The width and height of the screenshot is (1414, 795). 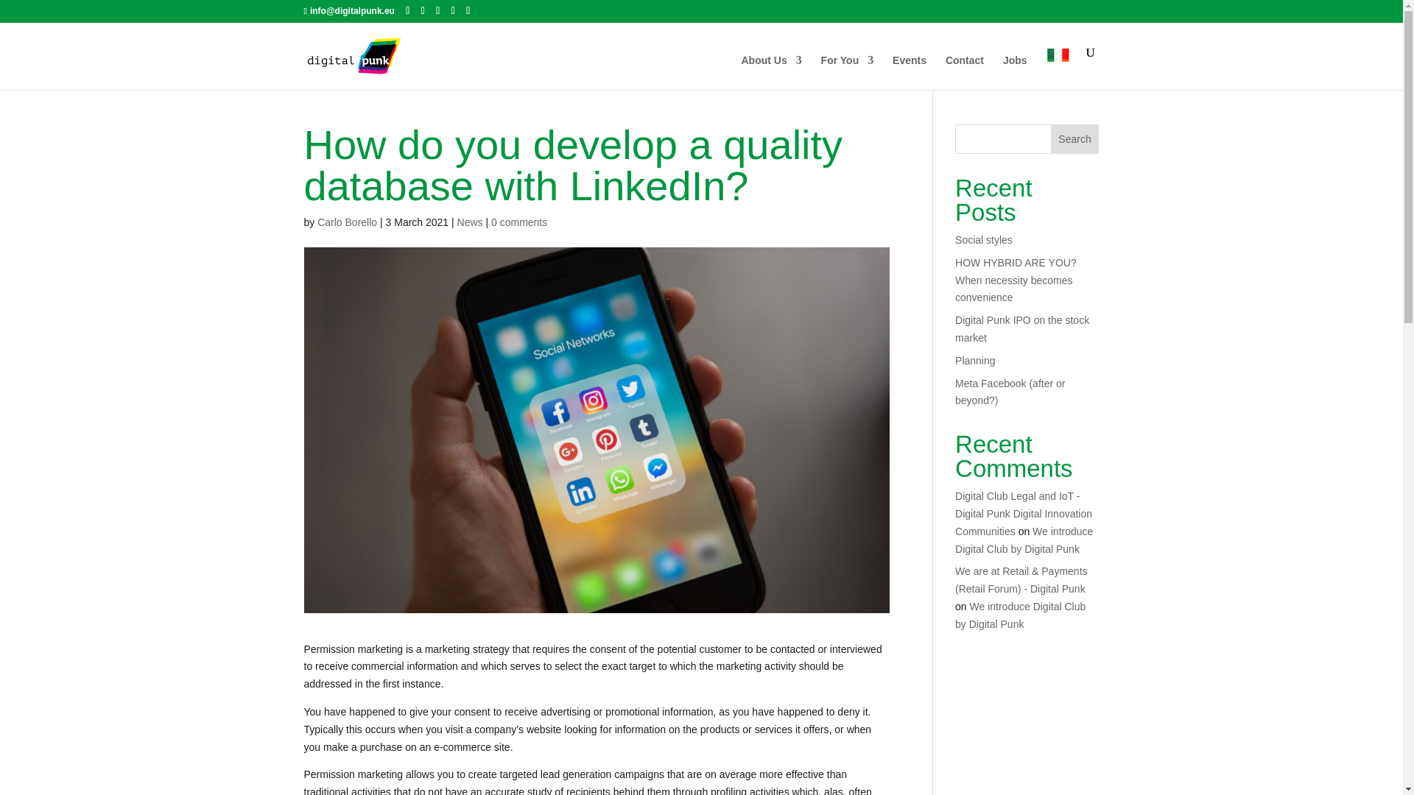 I want to click on For You, so click(x=847, y=72).